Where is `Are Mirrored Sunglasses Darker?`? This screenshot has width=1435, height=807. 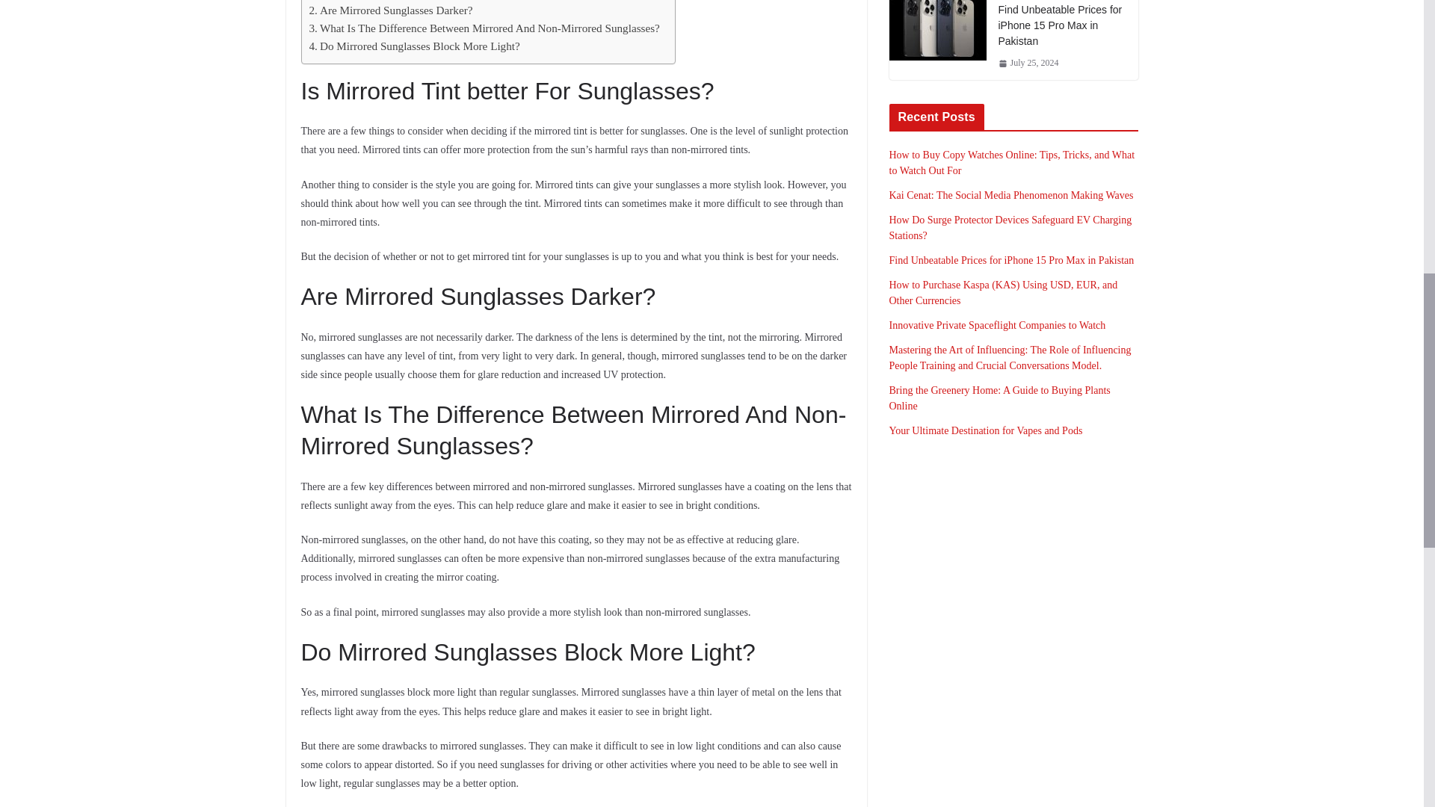 Are Mirrored Sunglasses Darker? is located at coordinates (392, 10).